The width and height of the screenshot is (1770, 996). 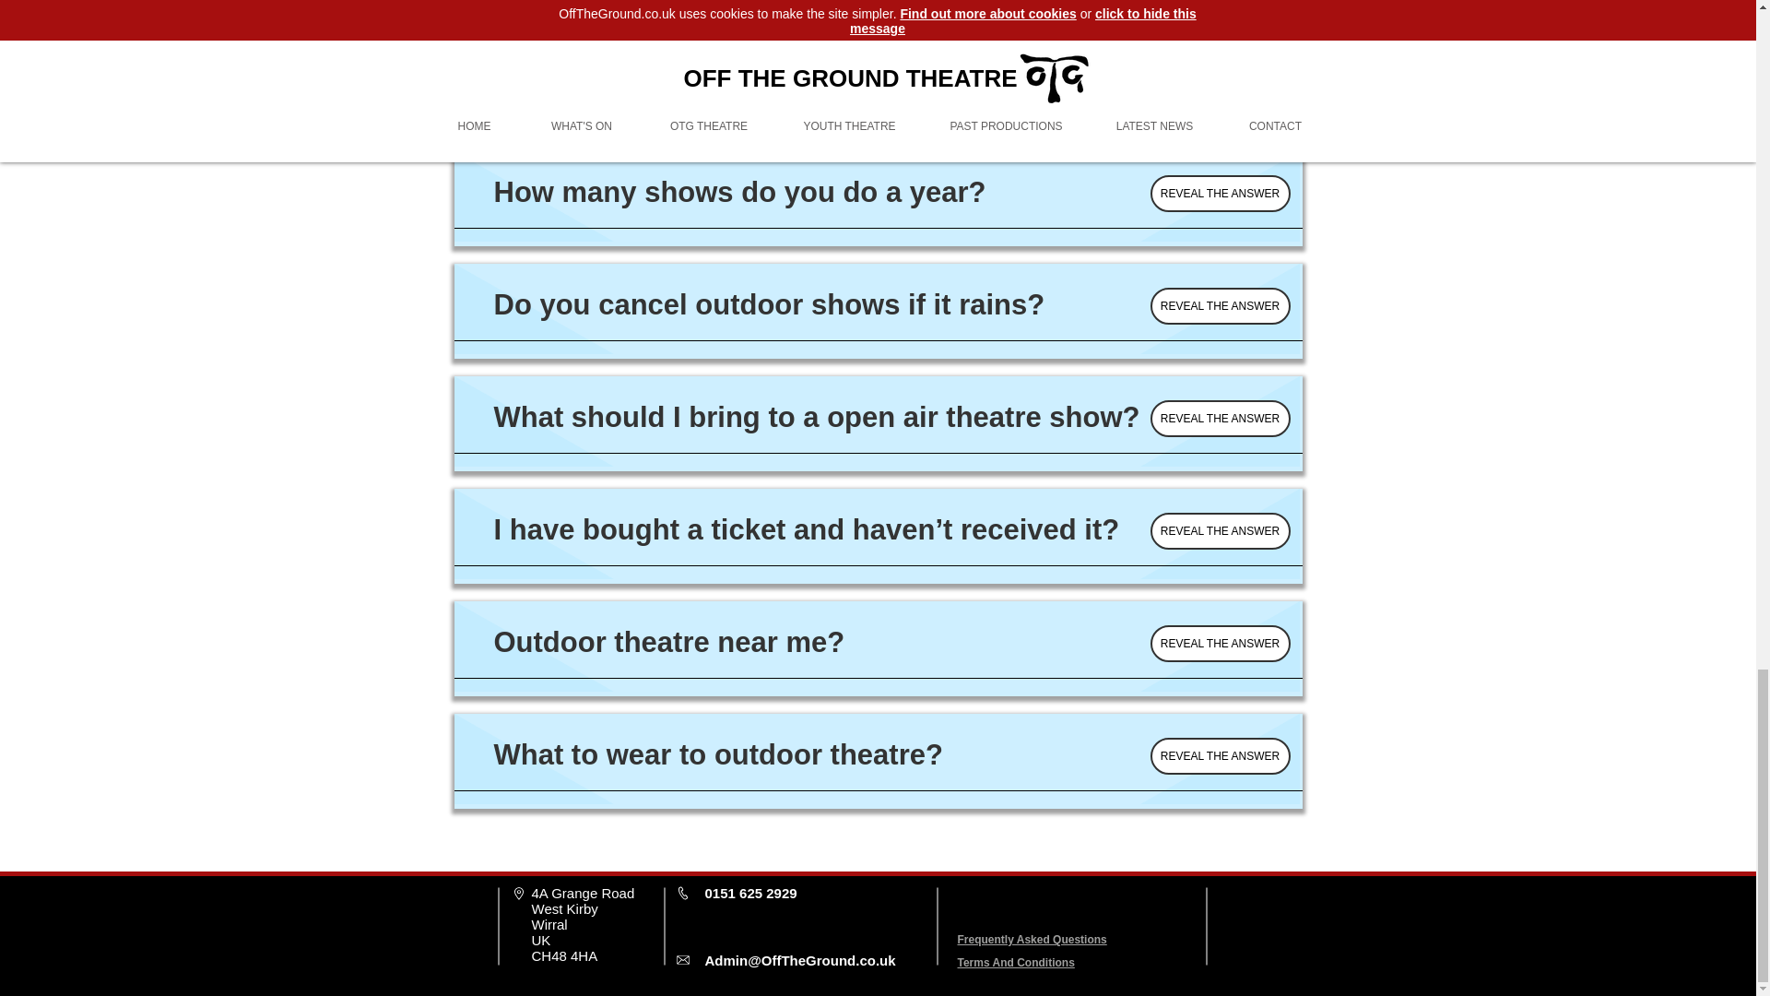 What do you see at coordinates (1221, 194) in the screenshot?
I see `REVEAL THE ANSWER` at bounding box center [1221, 194].